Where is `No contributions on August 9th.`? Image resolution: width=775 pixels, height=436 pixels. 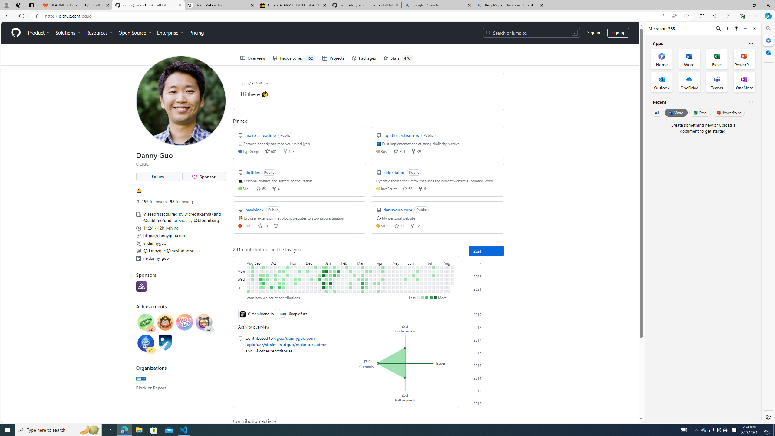
No contributions on August 9th. is located at coordinates (445, 287).